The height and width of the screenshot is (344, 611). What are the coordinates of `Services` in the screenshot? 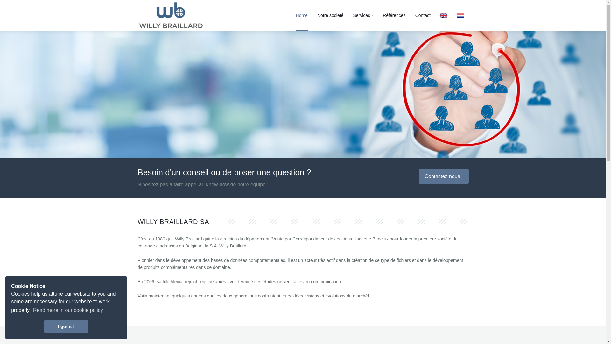 It's located at (363, 15).